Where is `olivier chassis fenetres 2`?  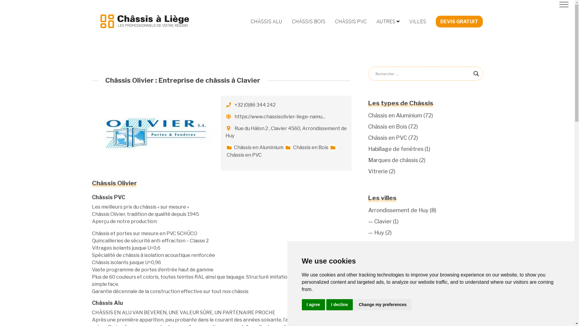
olivier chassis fenetres 2 is located at coordinates (156, 133).